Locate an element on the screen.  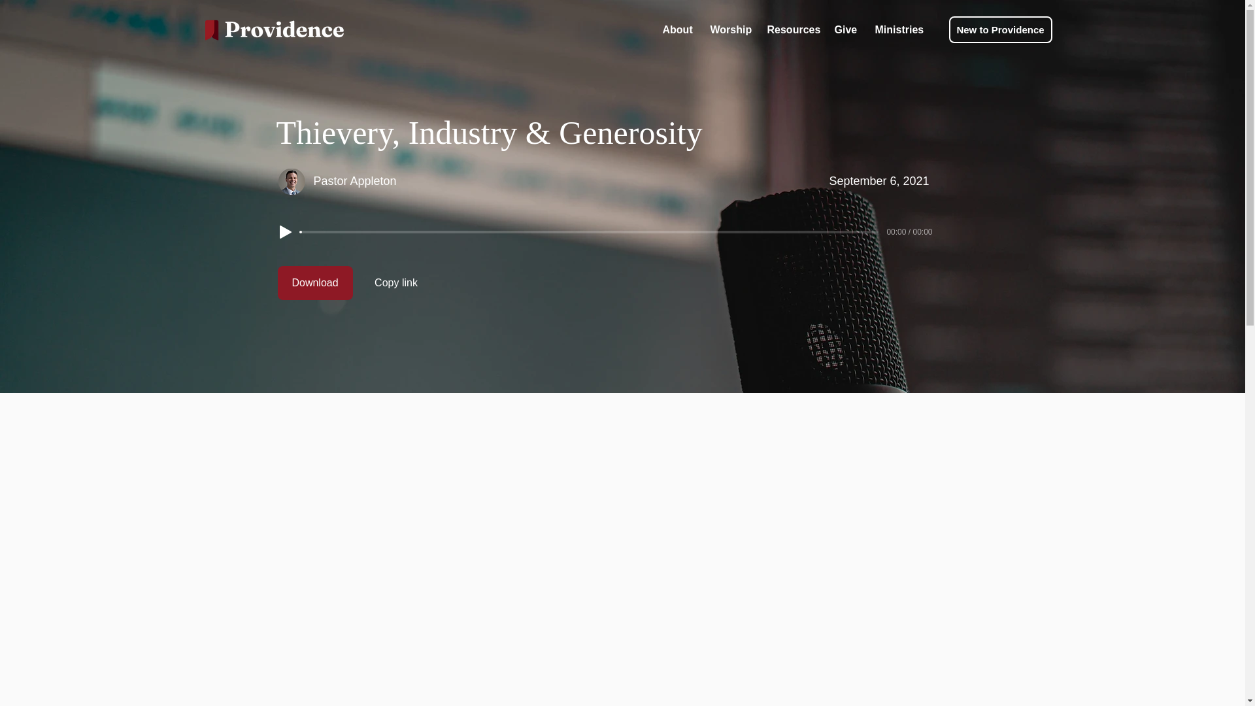
Facebook Like is located at coordinates (536, 665).